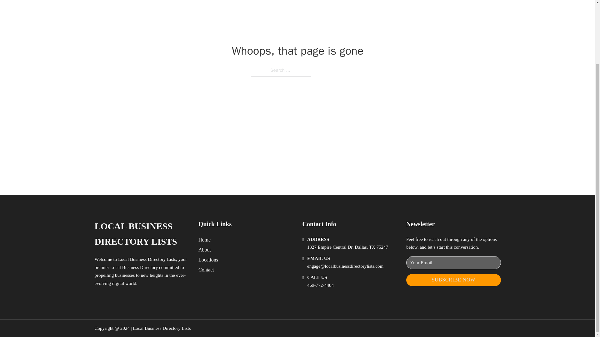 The width and height of the screenshot is (600, 337). What do you see at coordinates (141, 234) in the screenshot?
I see `LOCAL BUSINESS DIRECTORY LISTS` at bounding box center [141, 234].